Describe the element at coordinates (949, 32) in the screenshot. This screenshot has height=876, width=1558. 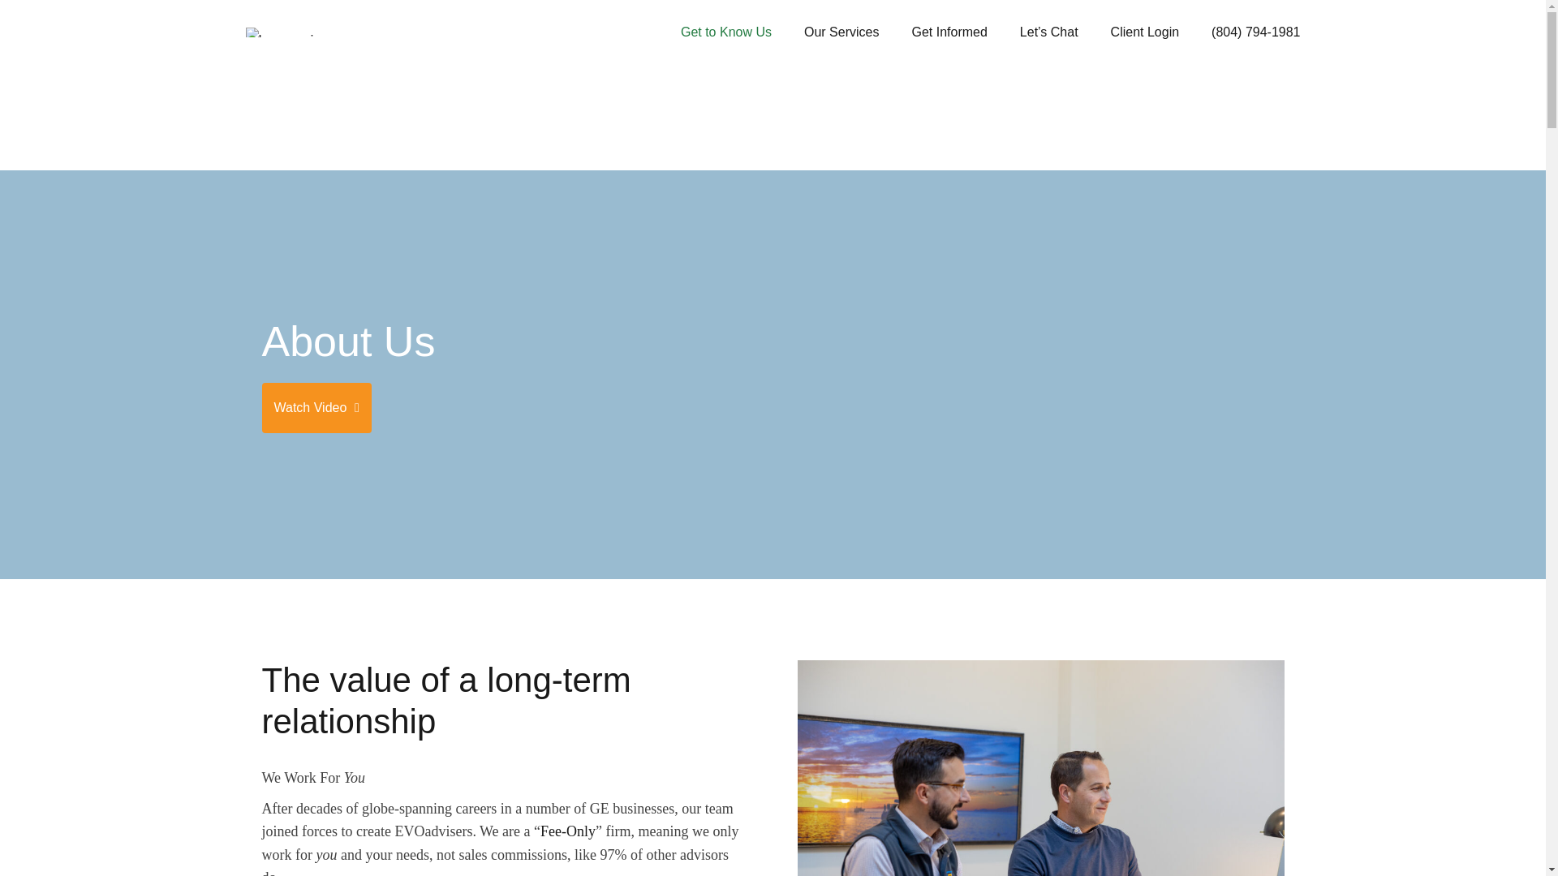
I see `Get Informed` at that location.